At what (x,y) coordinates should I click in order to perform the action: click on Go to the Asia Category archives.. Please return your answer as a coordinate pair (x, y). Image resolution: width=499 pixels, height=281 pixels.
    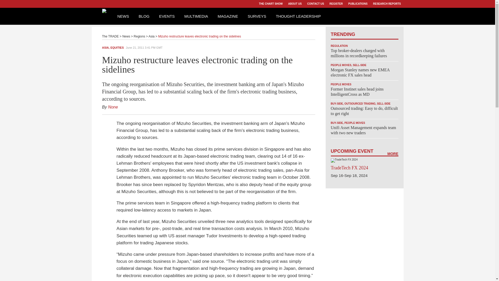
    Looking at the image, I should click on (151, 36).